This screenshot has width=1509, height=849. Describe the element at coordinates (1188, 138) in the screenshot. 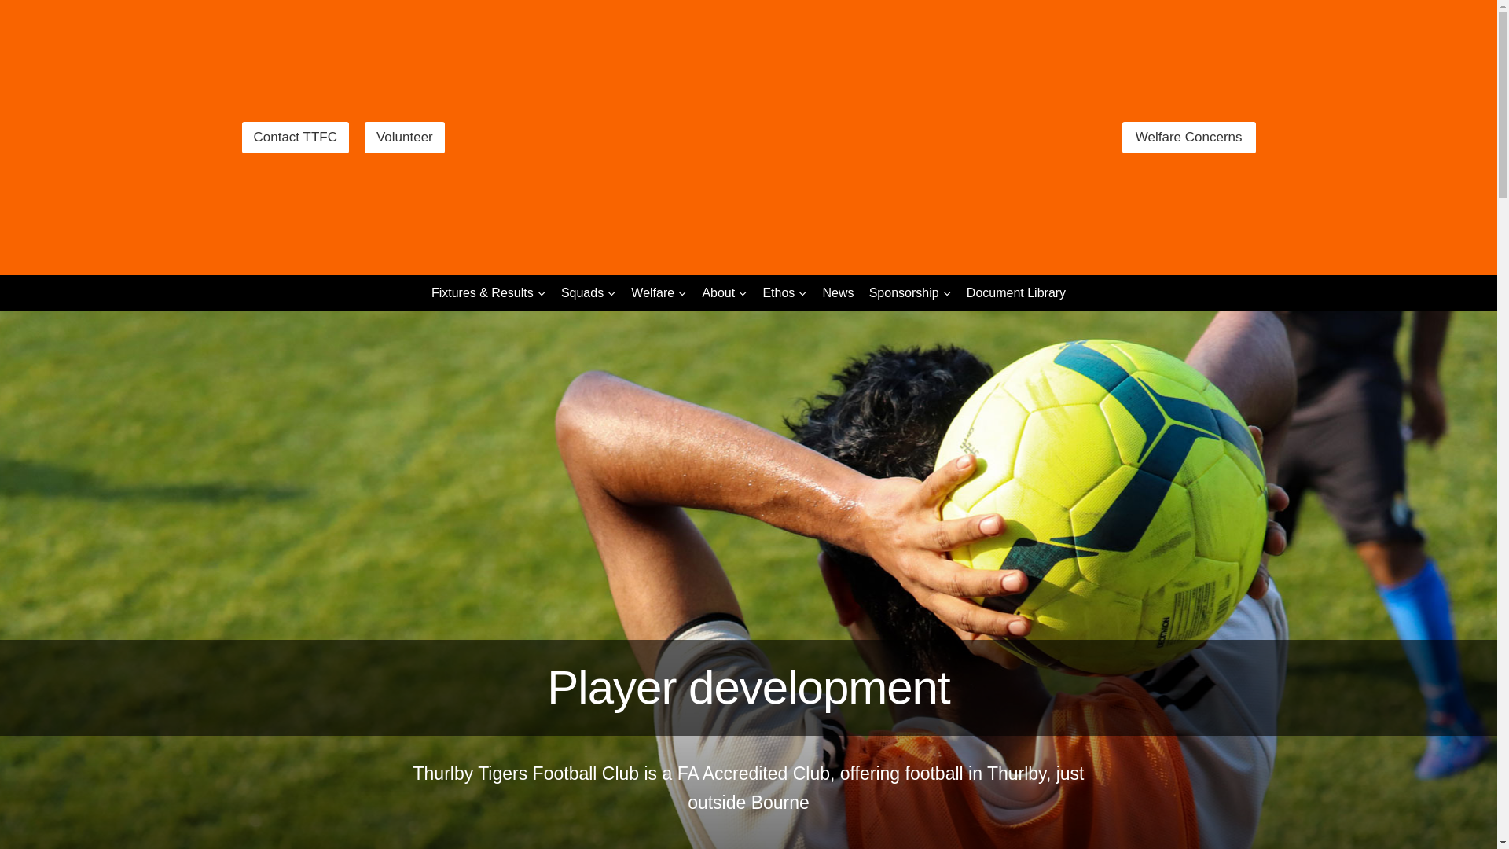

I see `Welfare Concerns` at that location.